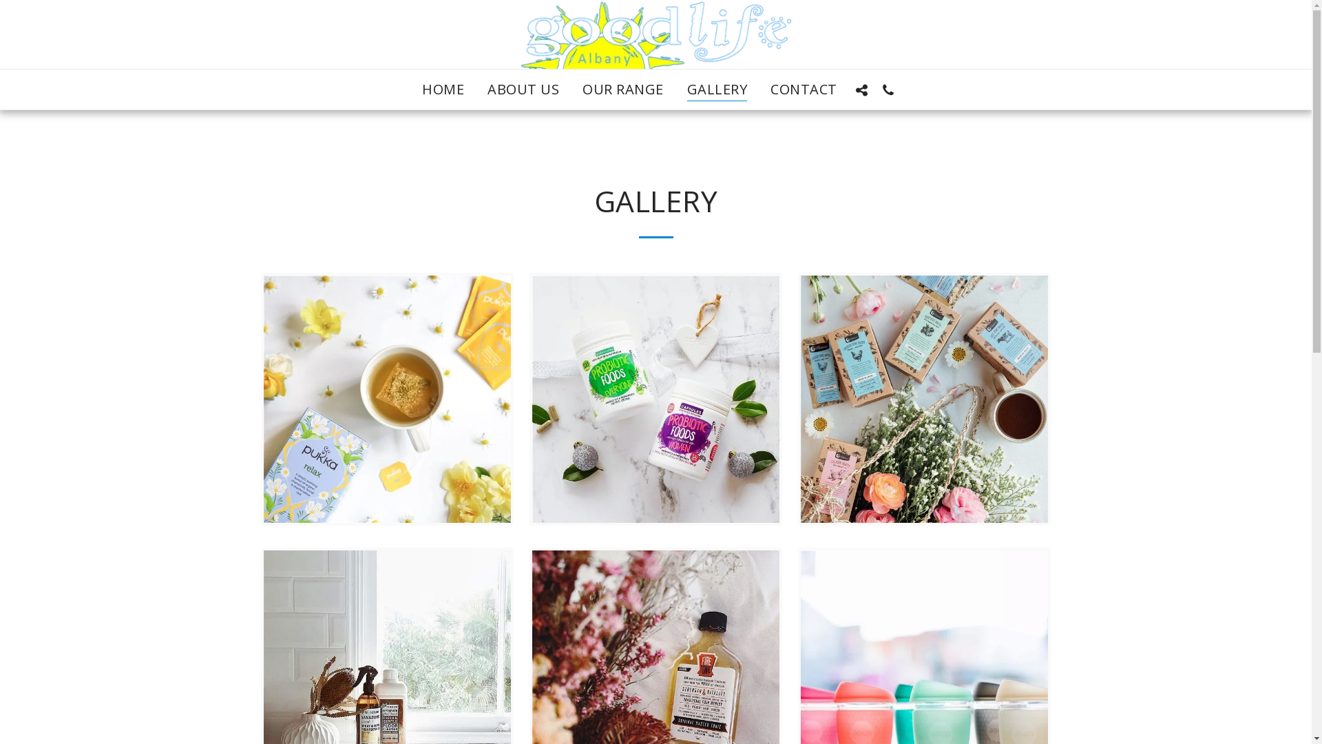 The height and width of the screenshot is (744, 1322). I want to click on  , so click(888, 90).